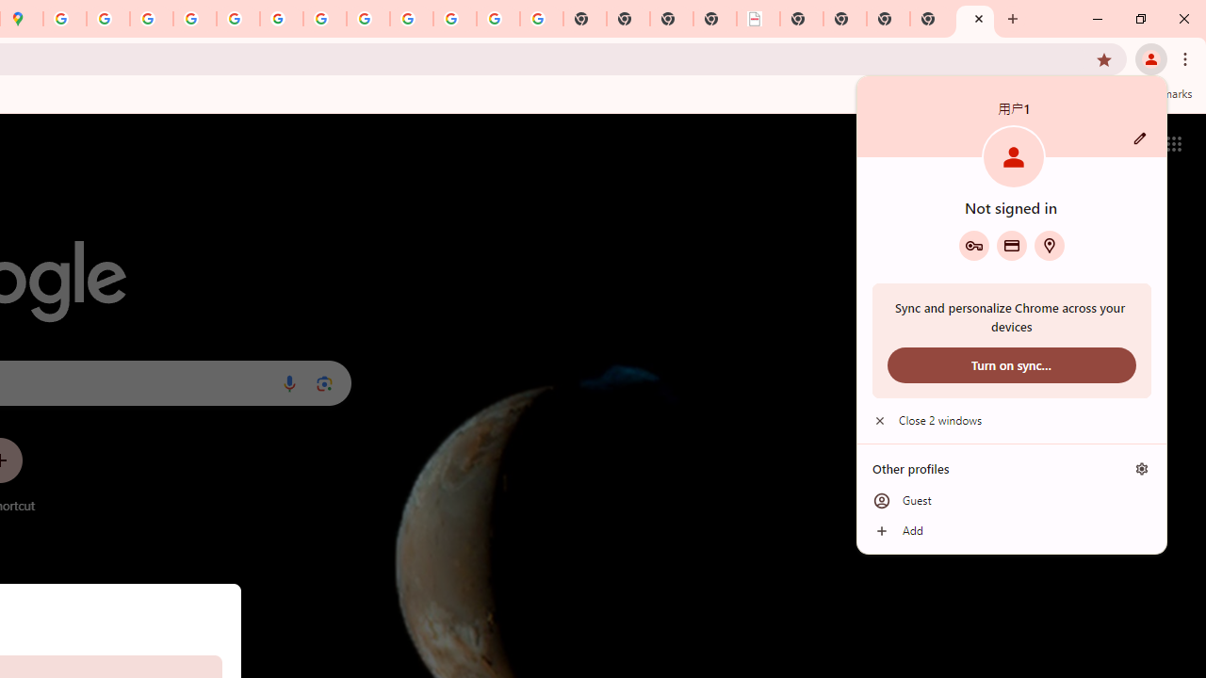 Image resolution: width=1206 pixels, height=678 pixels. What do you see at coordinates (1012, 501) in the screenshot?
I see `Guest` at bounding box center [1012, 501].